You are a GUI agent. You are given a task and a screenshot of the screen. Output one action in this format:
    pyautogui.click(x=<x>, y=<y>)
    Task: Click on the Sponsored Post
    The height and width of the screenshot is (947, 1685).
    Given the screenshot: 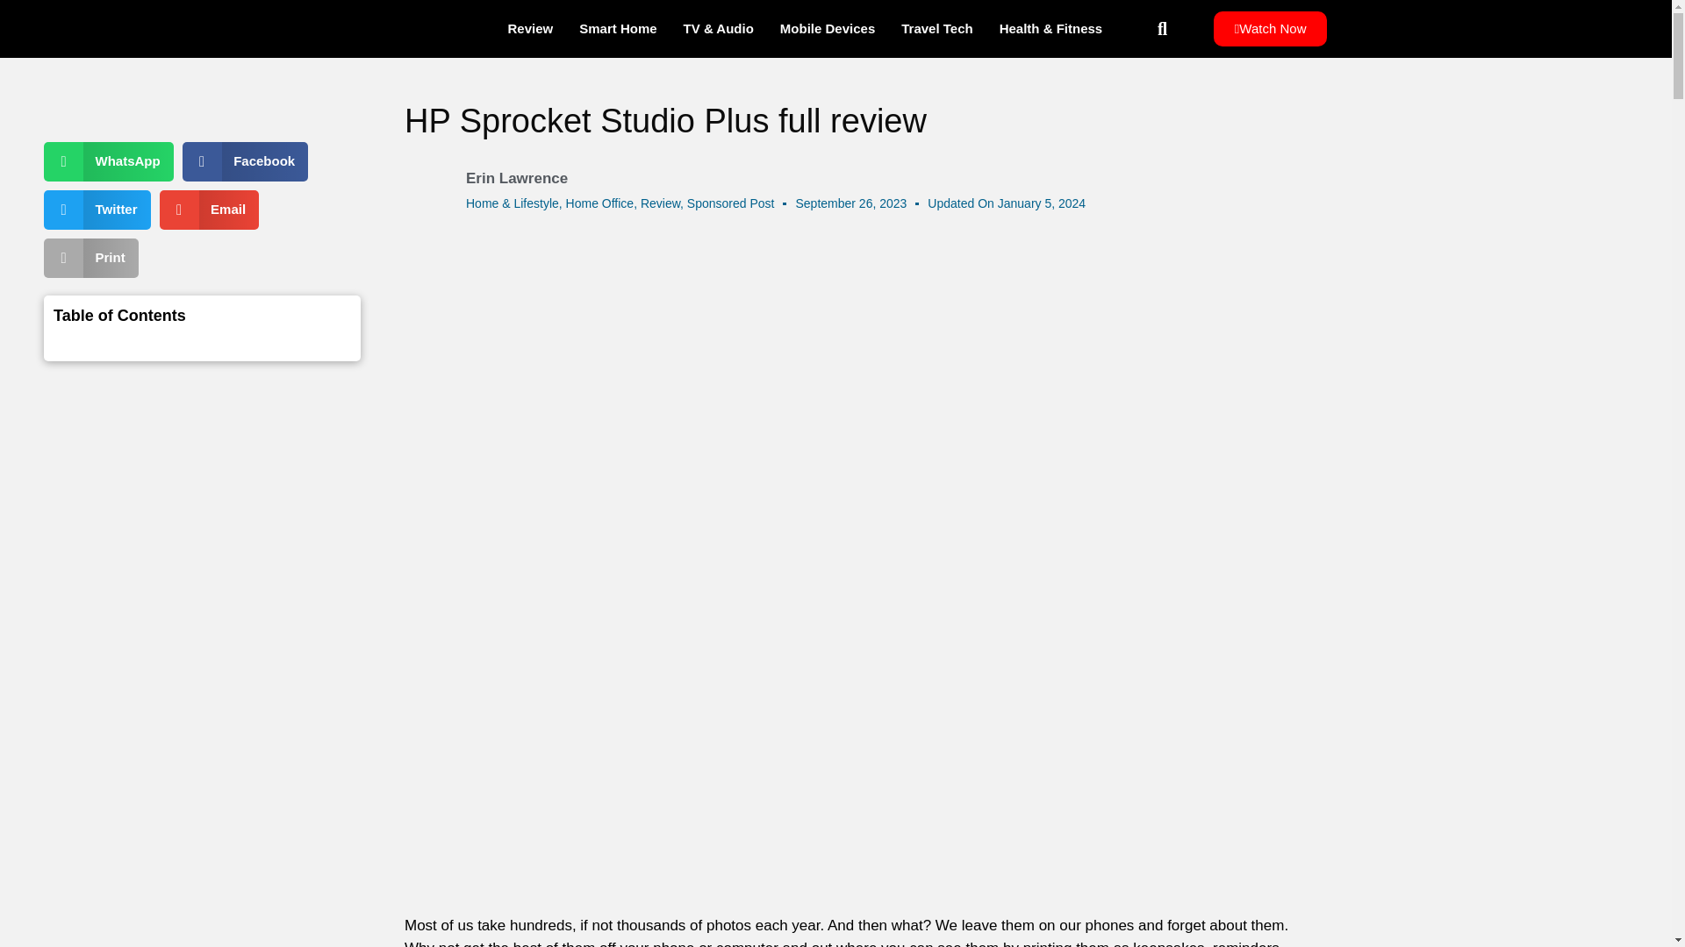 What is the action you would take?
    pyautogui.click(x=731, y=203)
    